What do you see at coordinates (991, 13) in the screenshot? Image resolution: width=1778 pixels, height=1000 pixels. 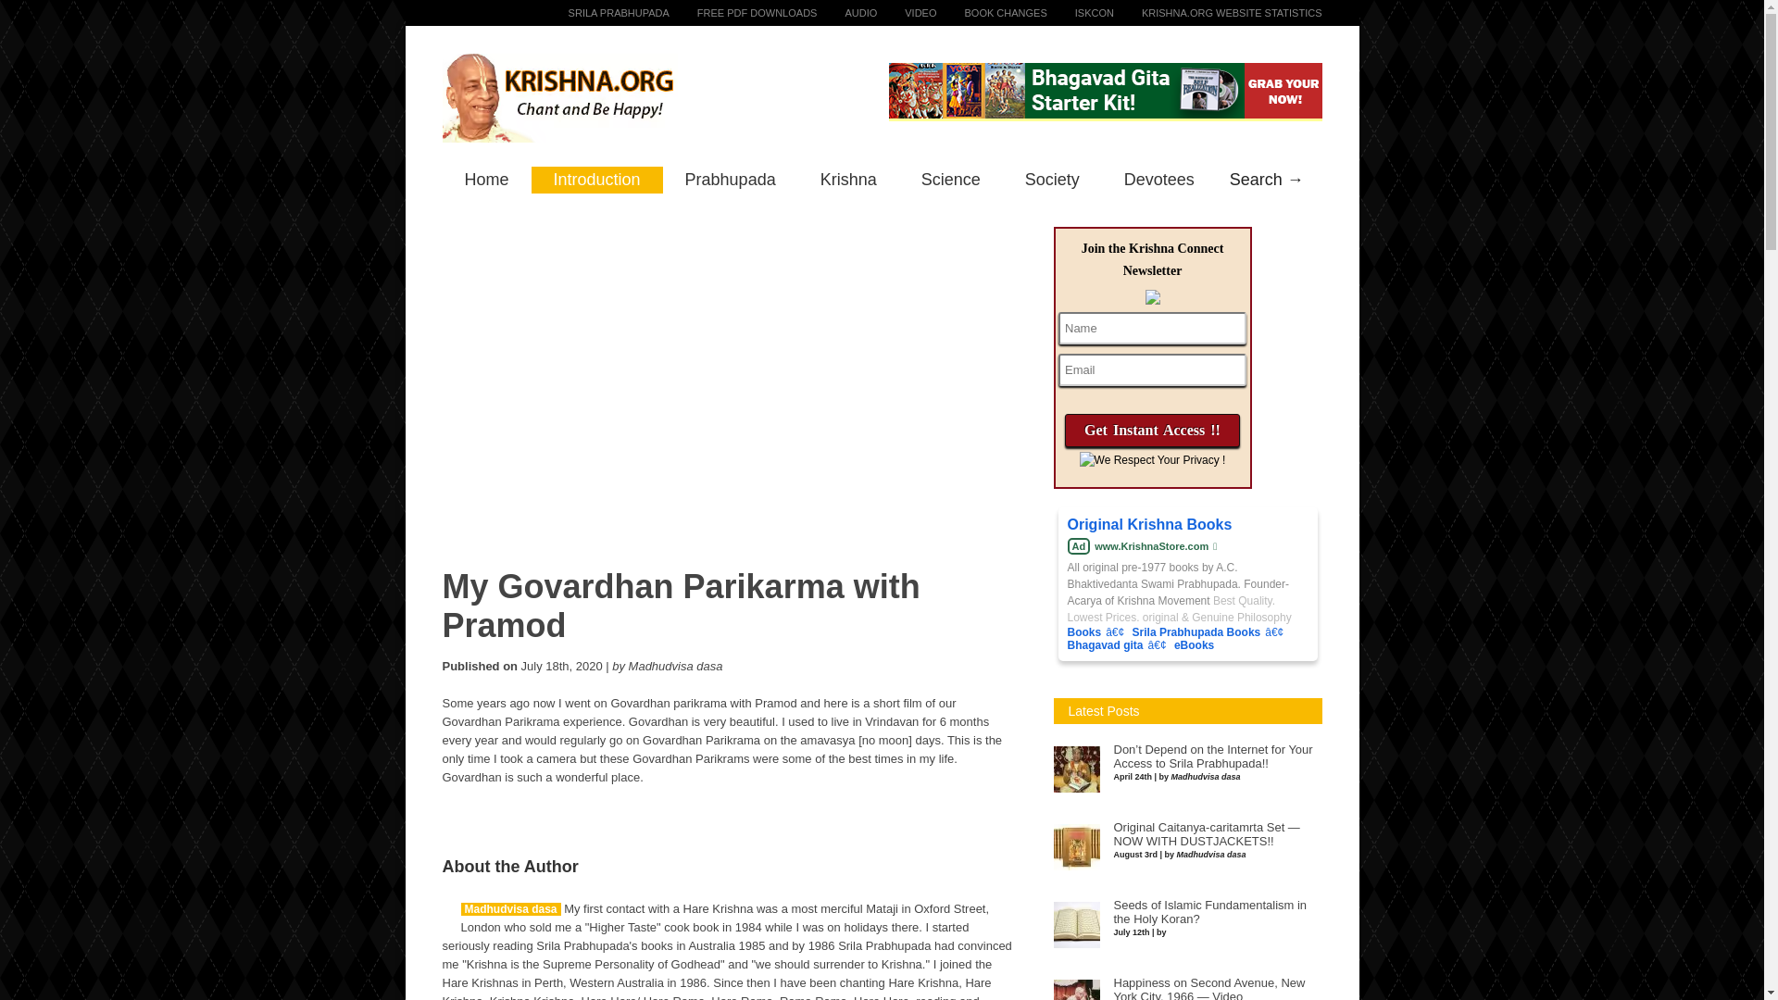 I see `BOOK CHANGES` at bounding box center [991, 13].